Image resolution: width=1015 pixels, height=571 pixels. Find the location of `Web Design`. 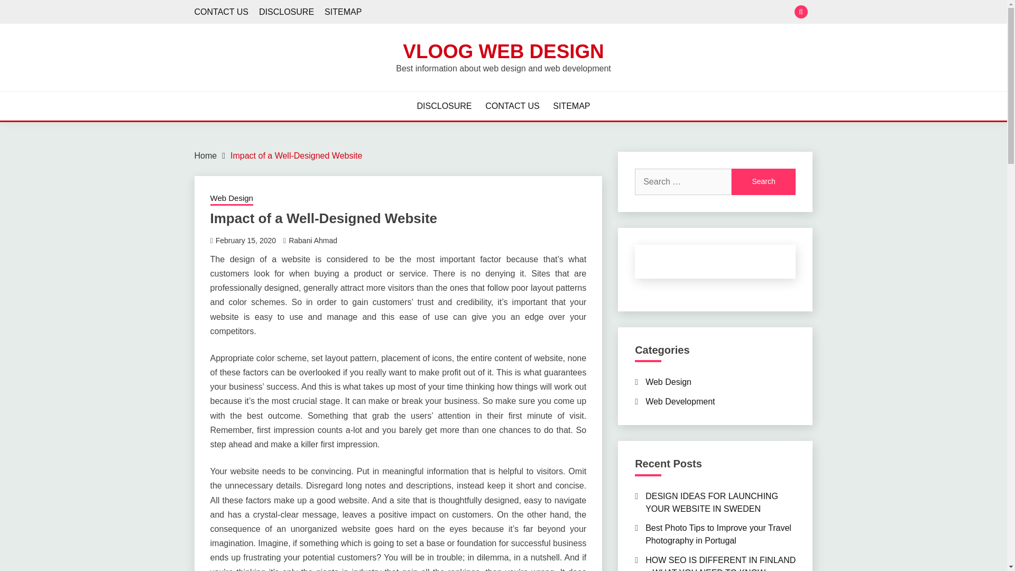

Web Design is located at coordinates (668, 382).